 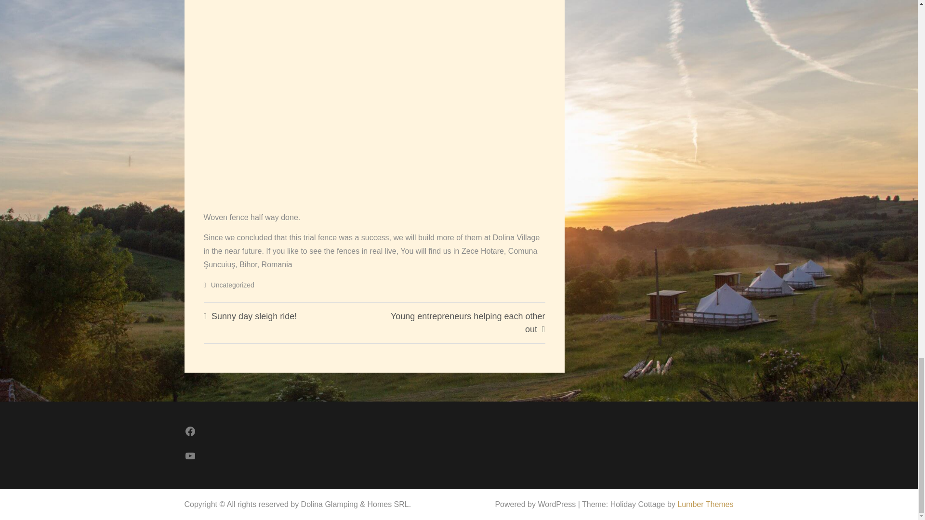 I want to click on YouTube, so click(x=198, y=456).